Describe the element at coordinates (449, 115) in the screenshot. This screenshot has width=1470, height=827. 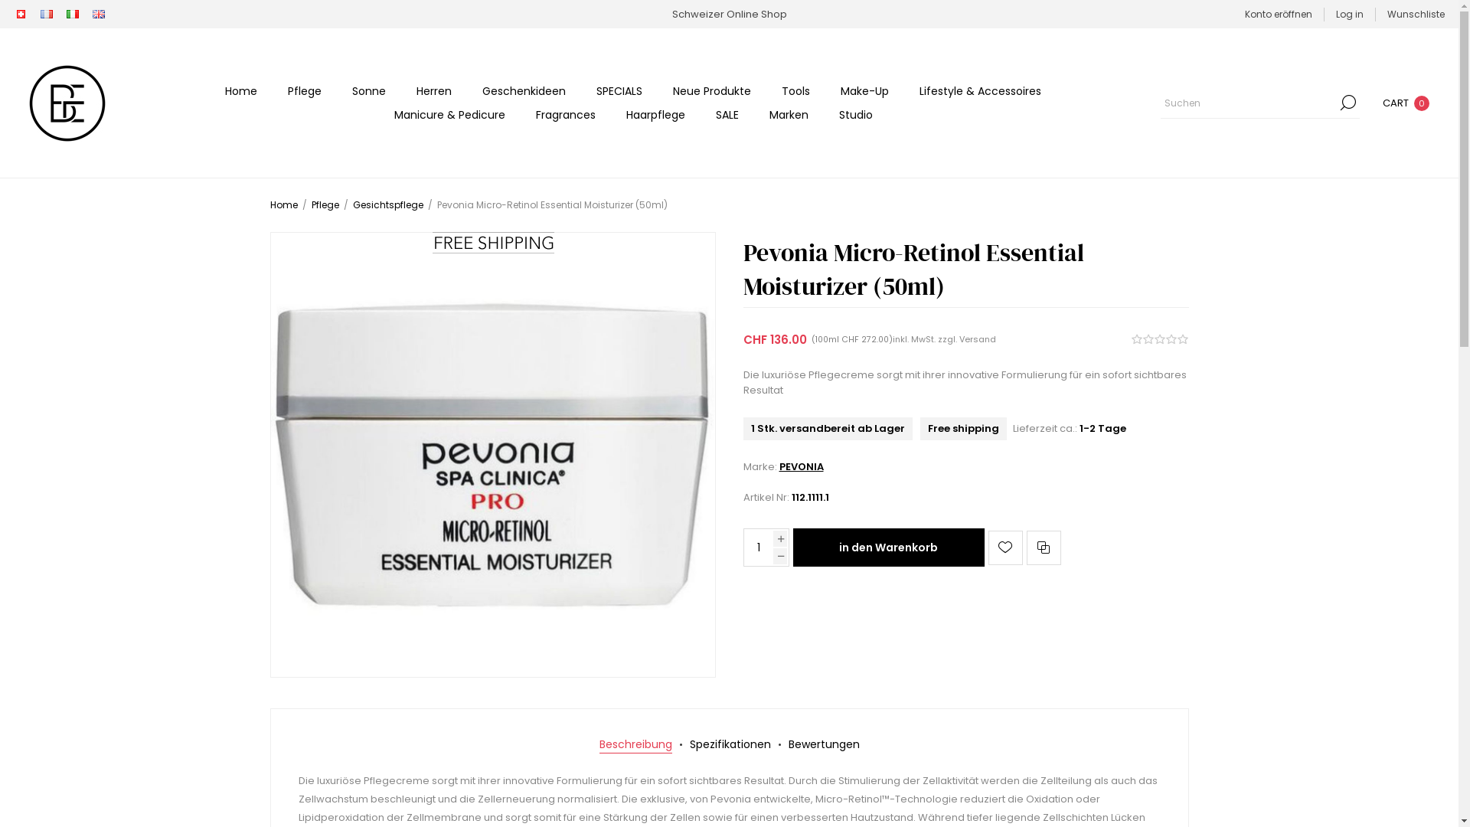
I see `Manicure & Pedicure` at that location.